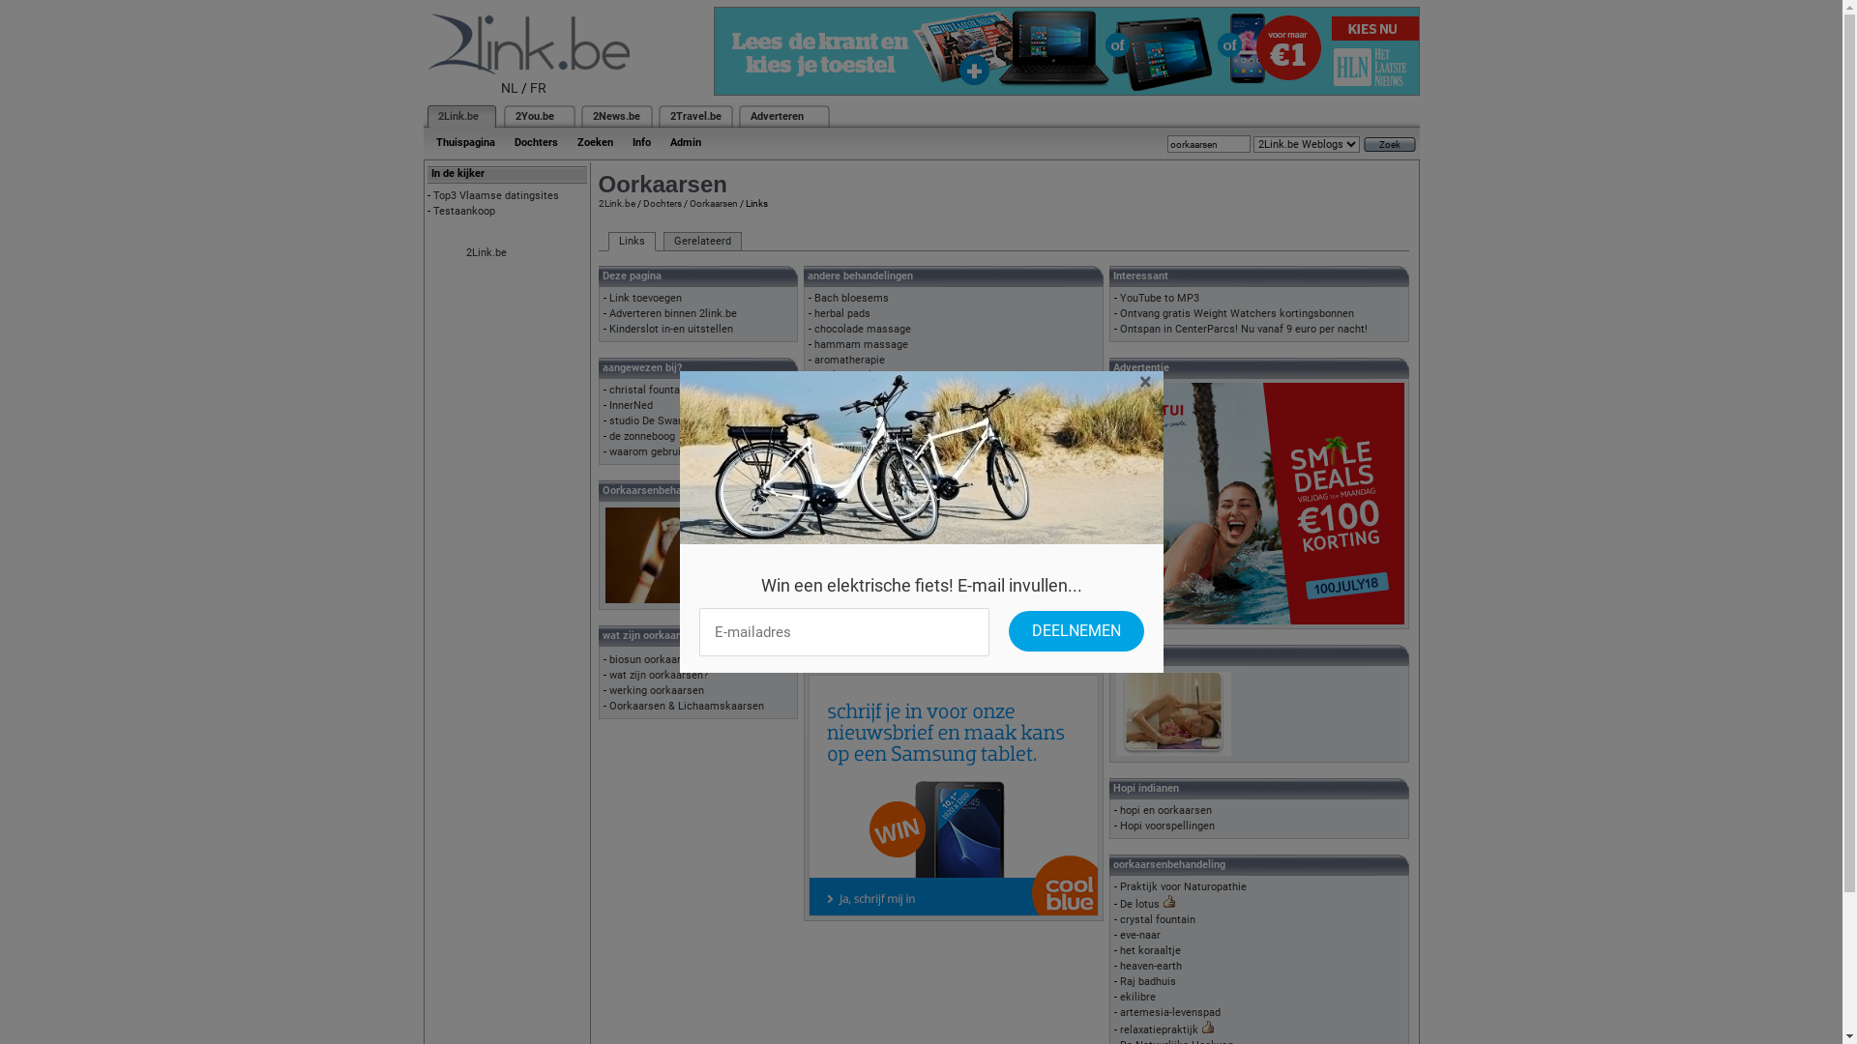 Image resolution: width=1857 pixels, height=1044 pixels. What do you see at coordinates (778, 116) in the screenshot?
I see `Adverteren` at bounding box center [778, 116].